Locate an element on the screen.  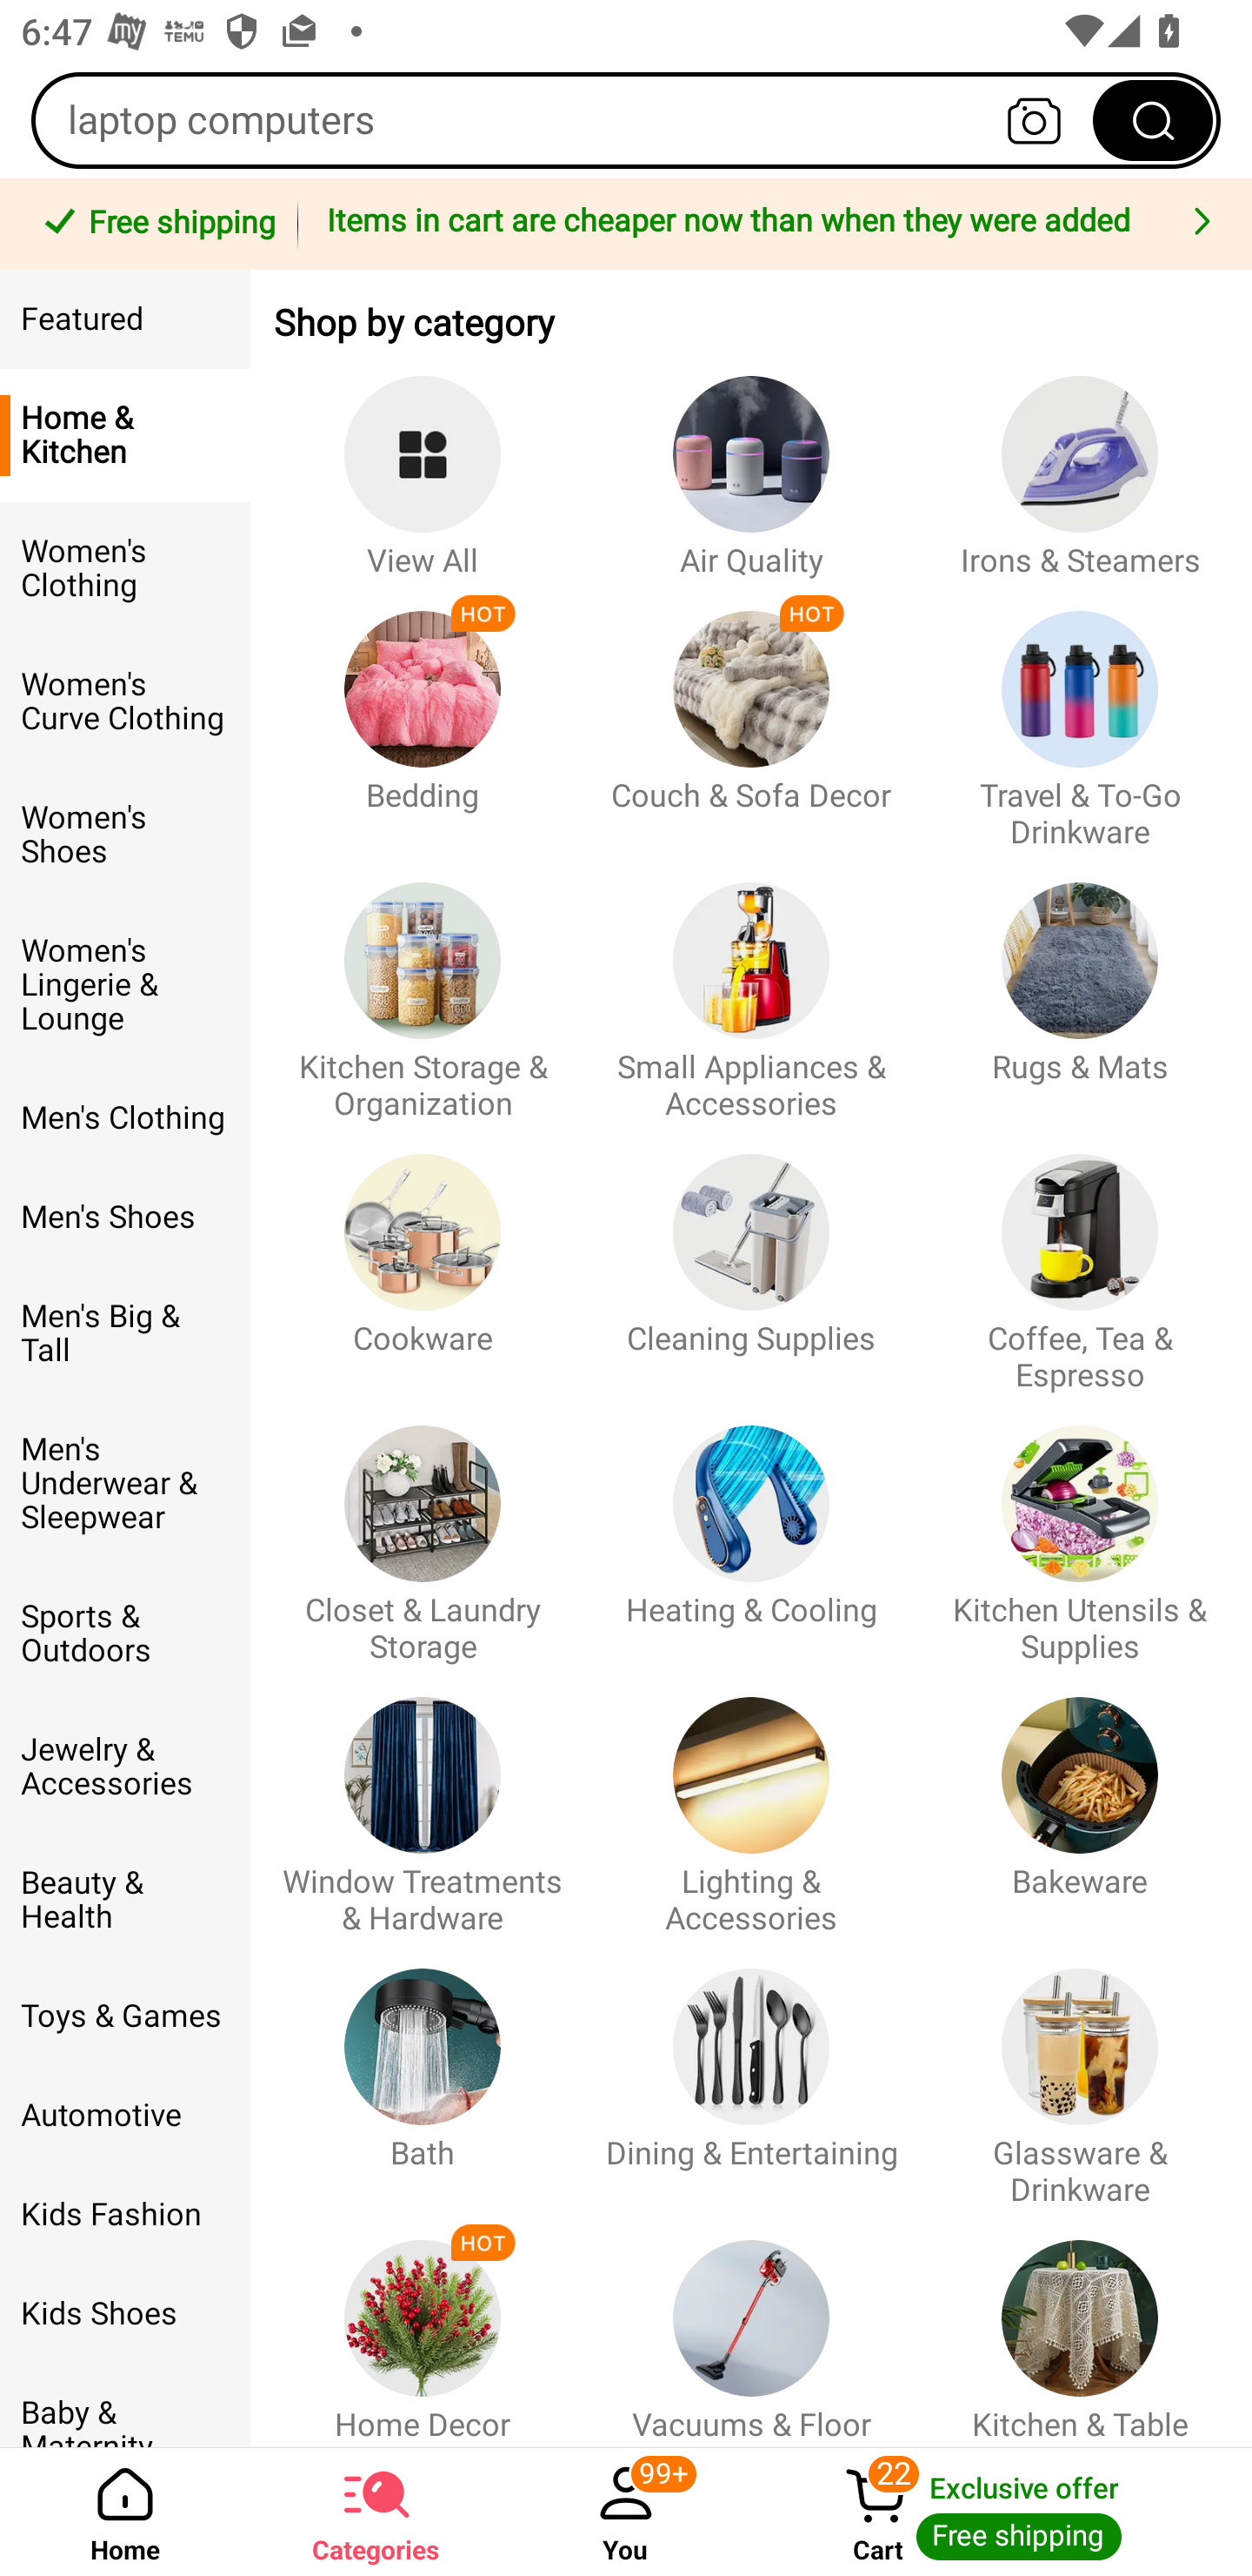
View All is located at coordinates (423, 462).